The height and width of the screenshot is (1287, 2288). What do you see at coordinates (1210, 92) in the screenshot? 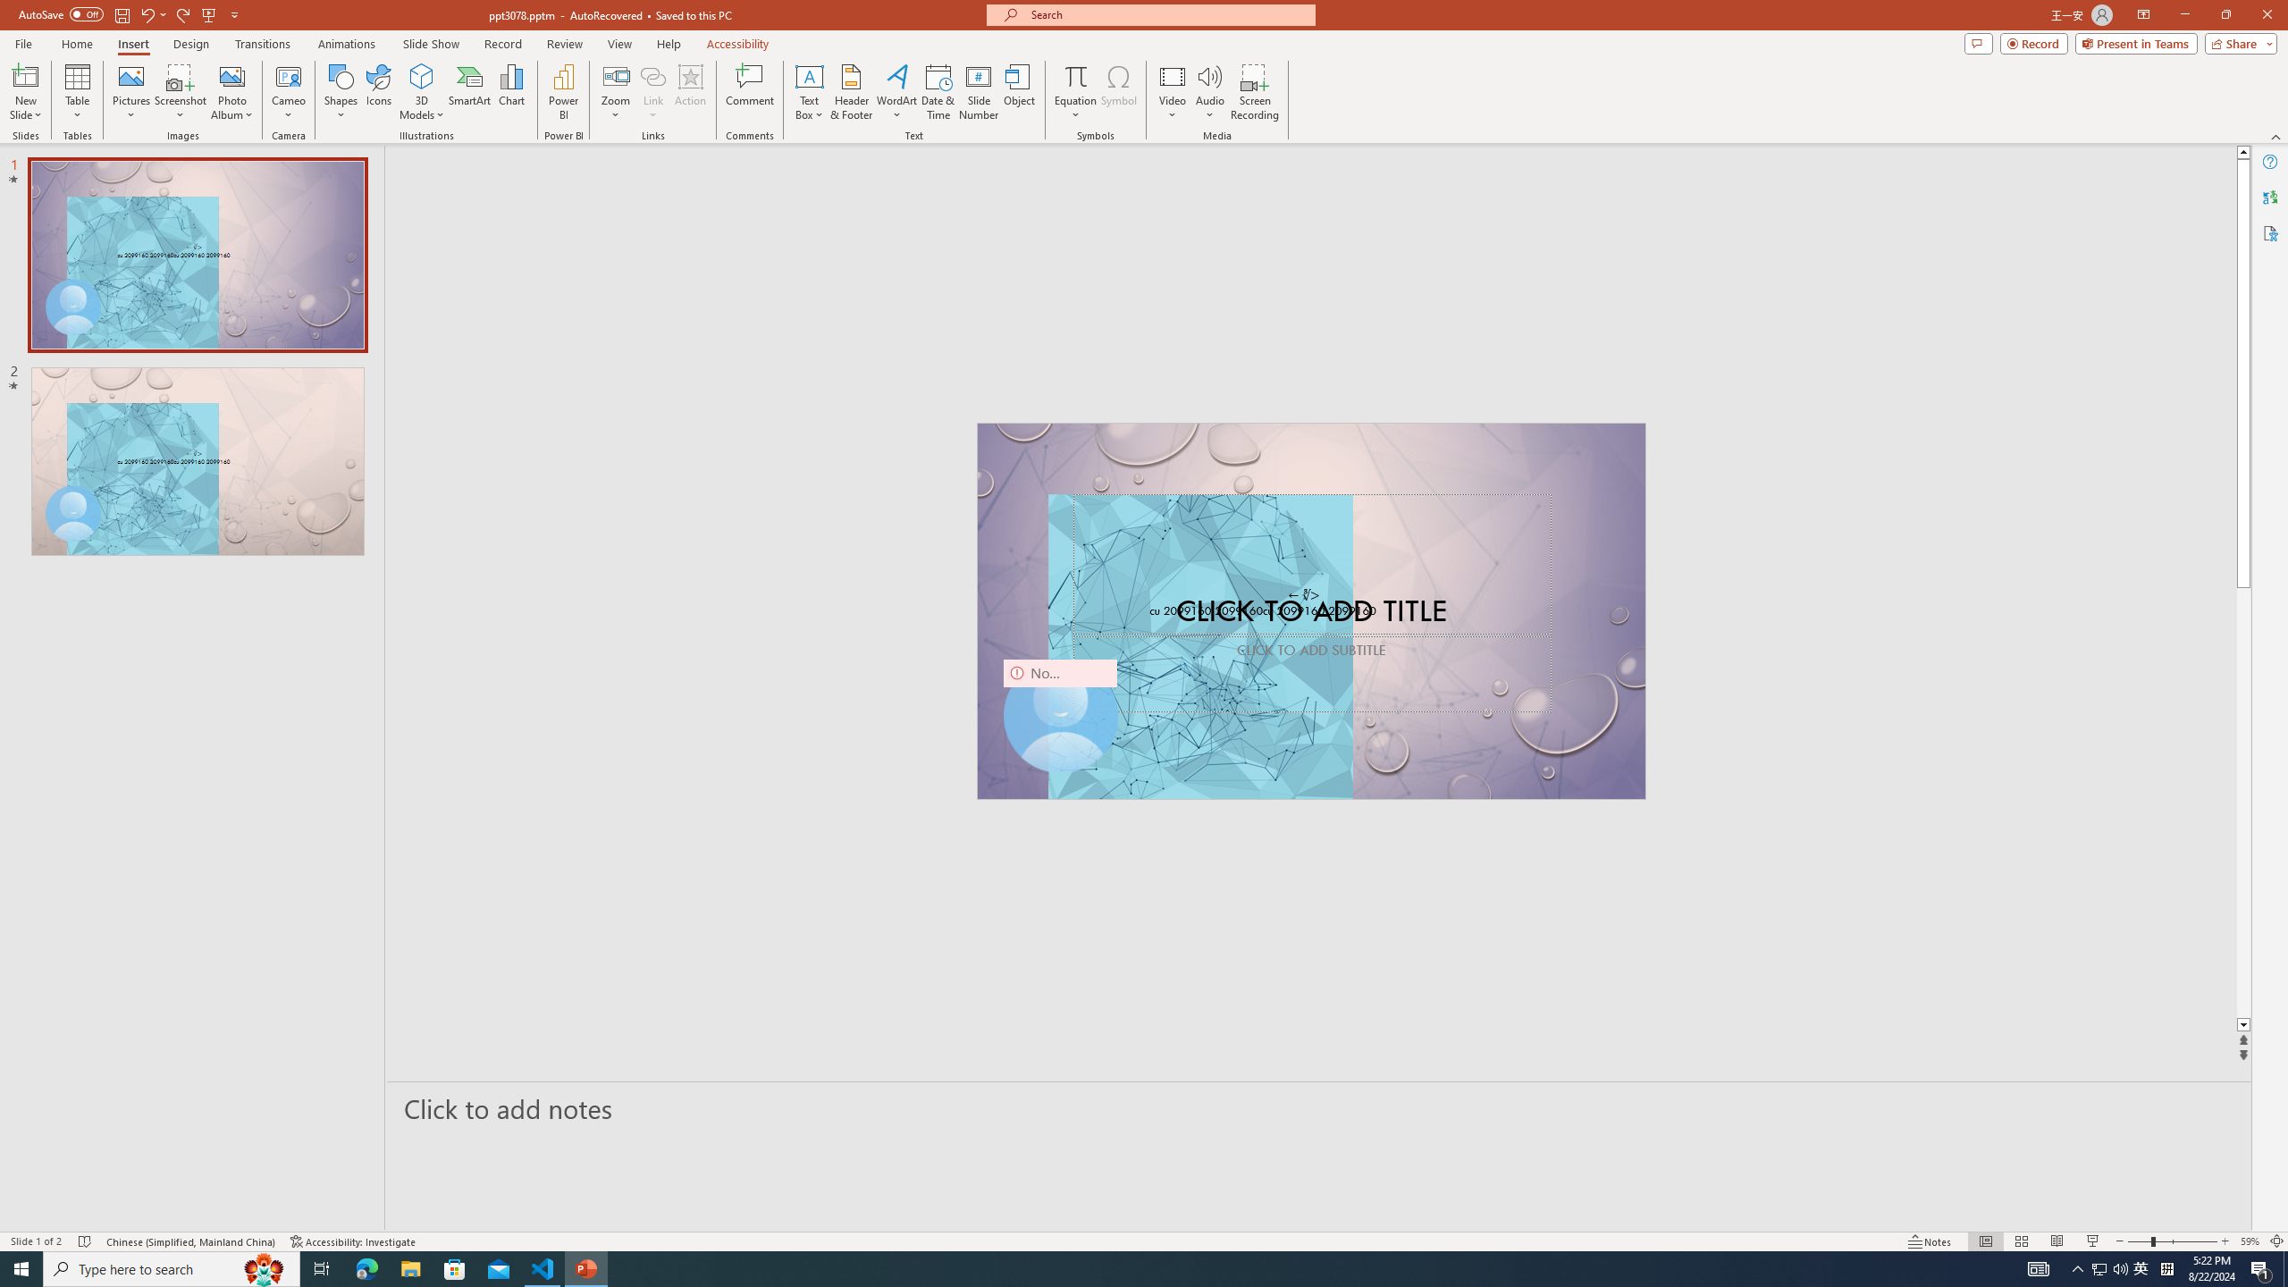
I see `Audio` at bounding box center [1210, 92].